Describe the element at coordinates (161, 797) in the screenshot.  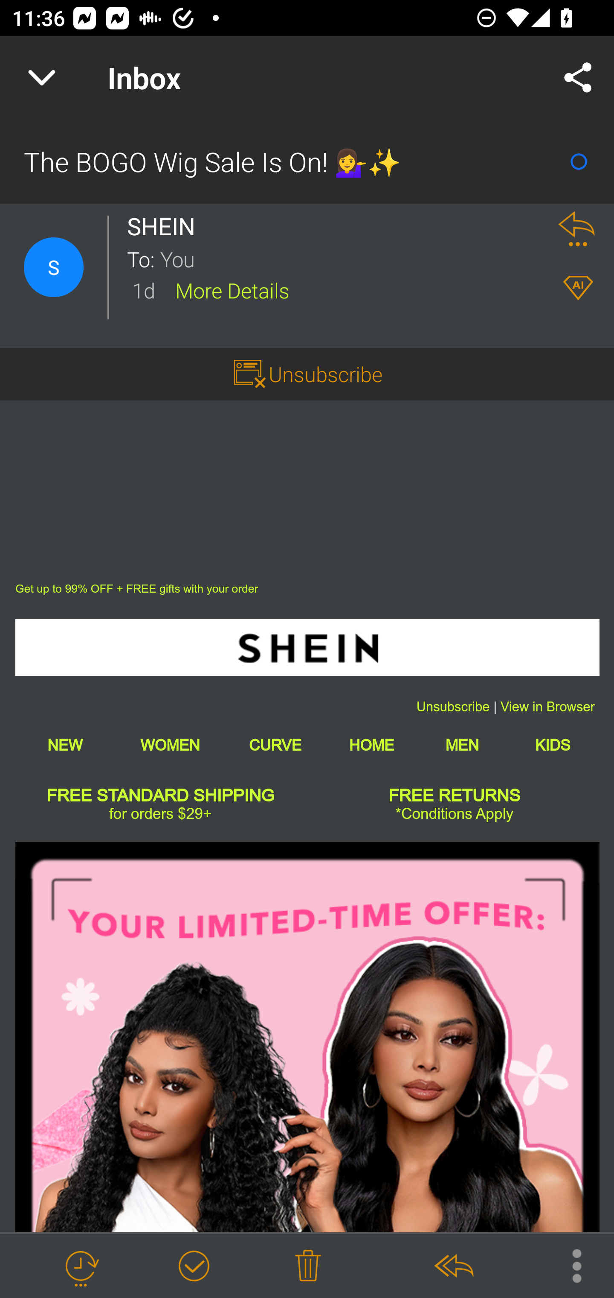
I see `FREE STANDARD SHIPPING` at that location.